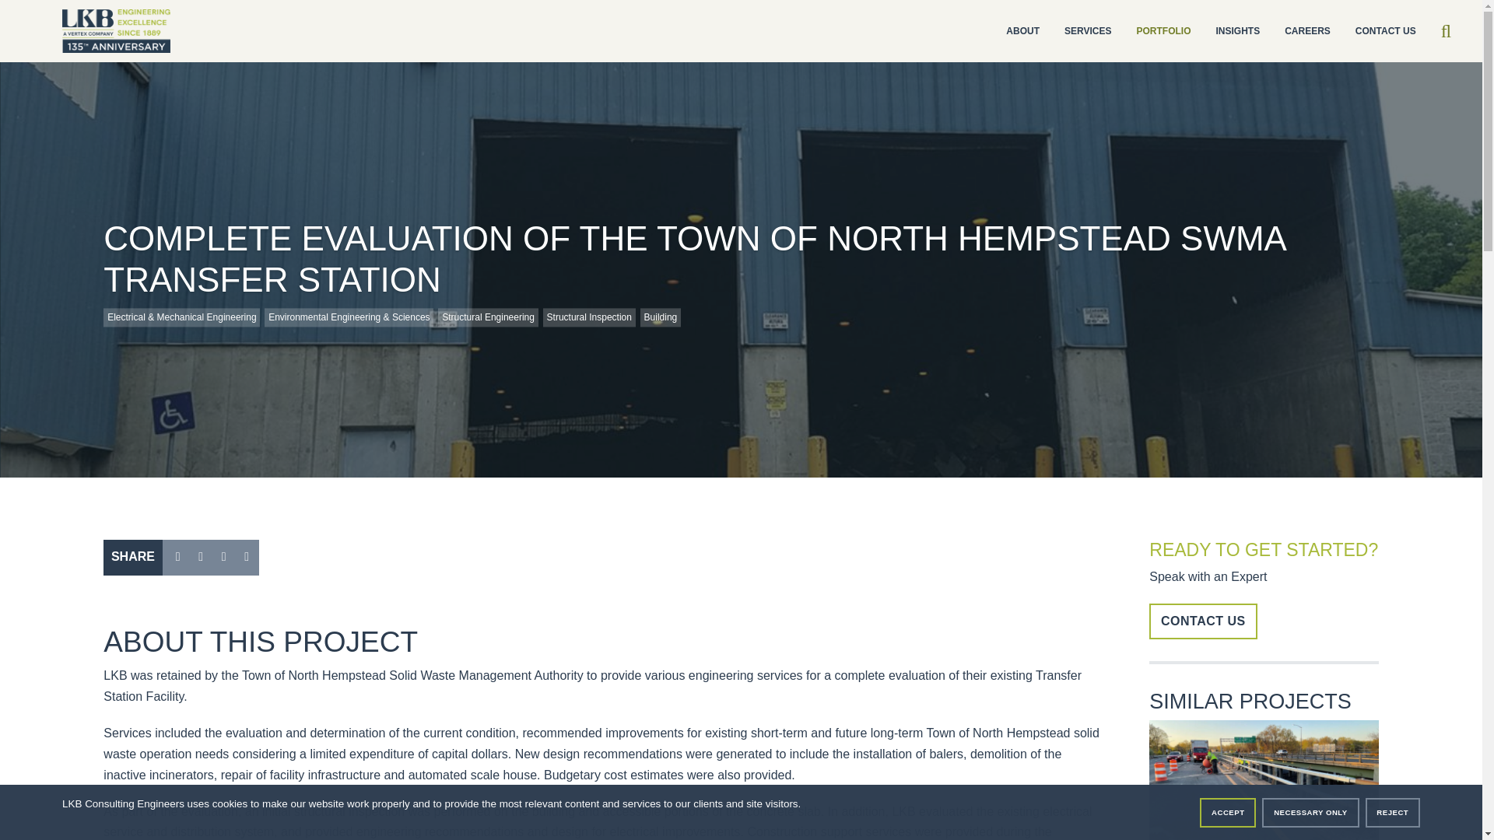  I want to click on Tweet, so click(177, 557).